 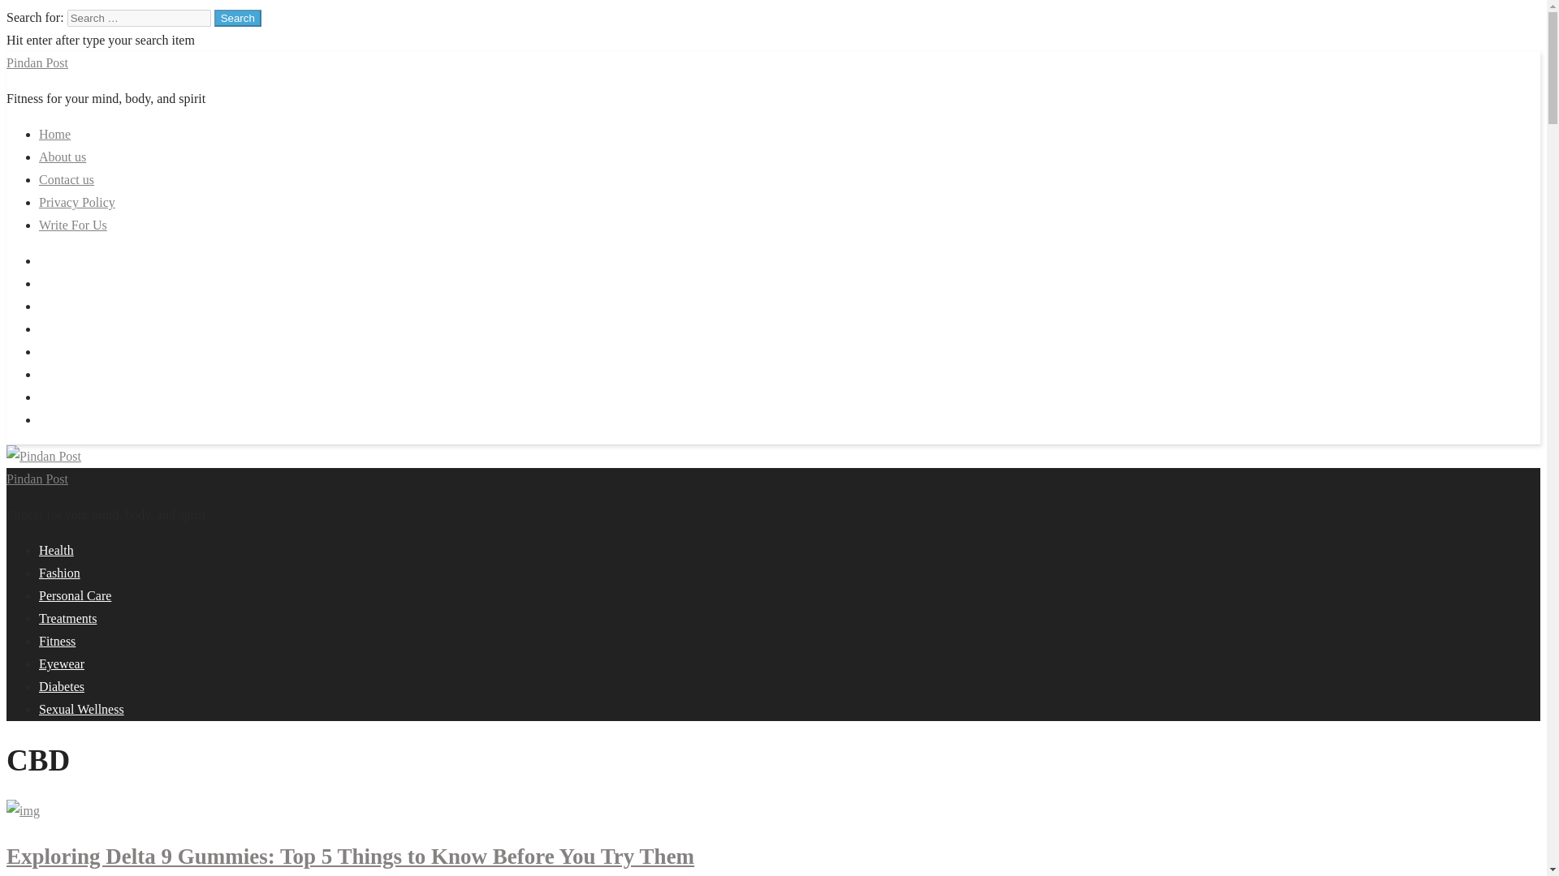 I want to click on Treatments, so click(x=68, y=618).